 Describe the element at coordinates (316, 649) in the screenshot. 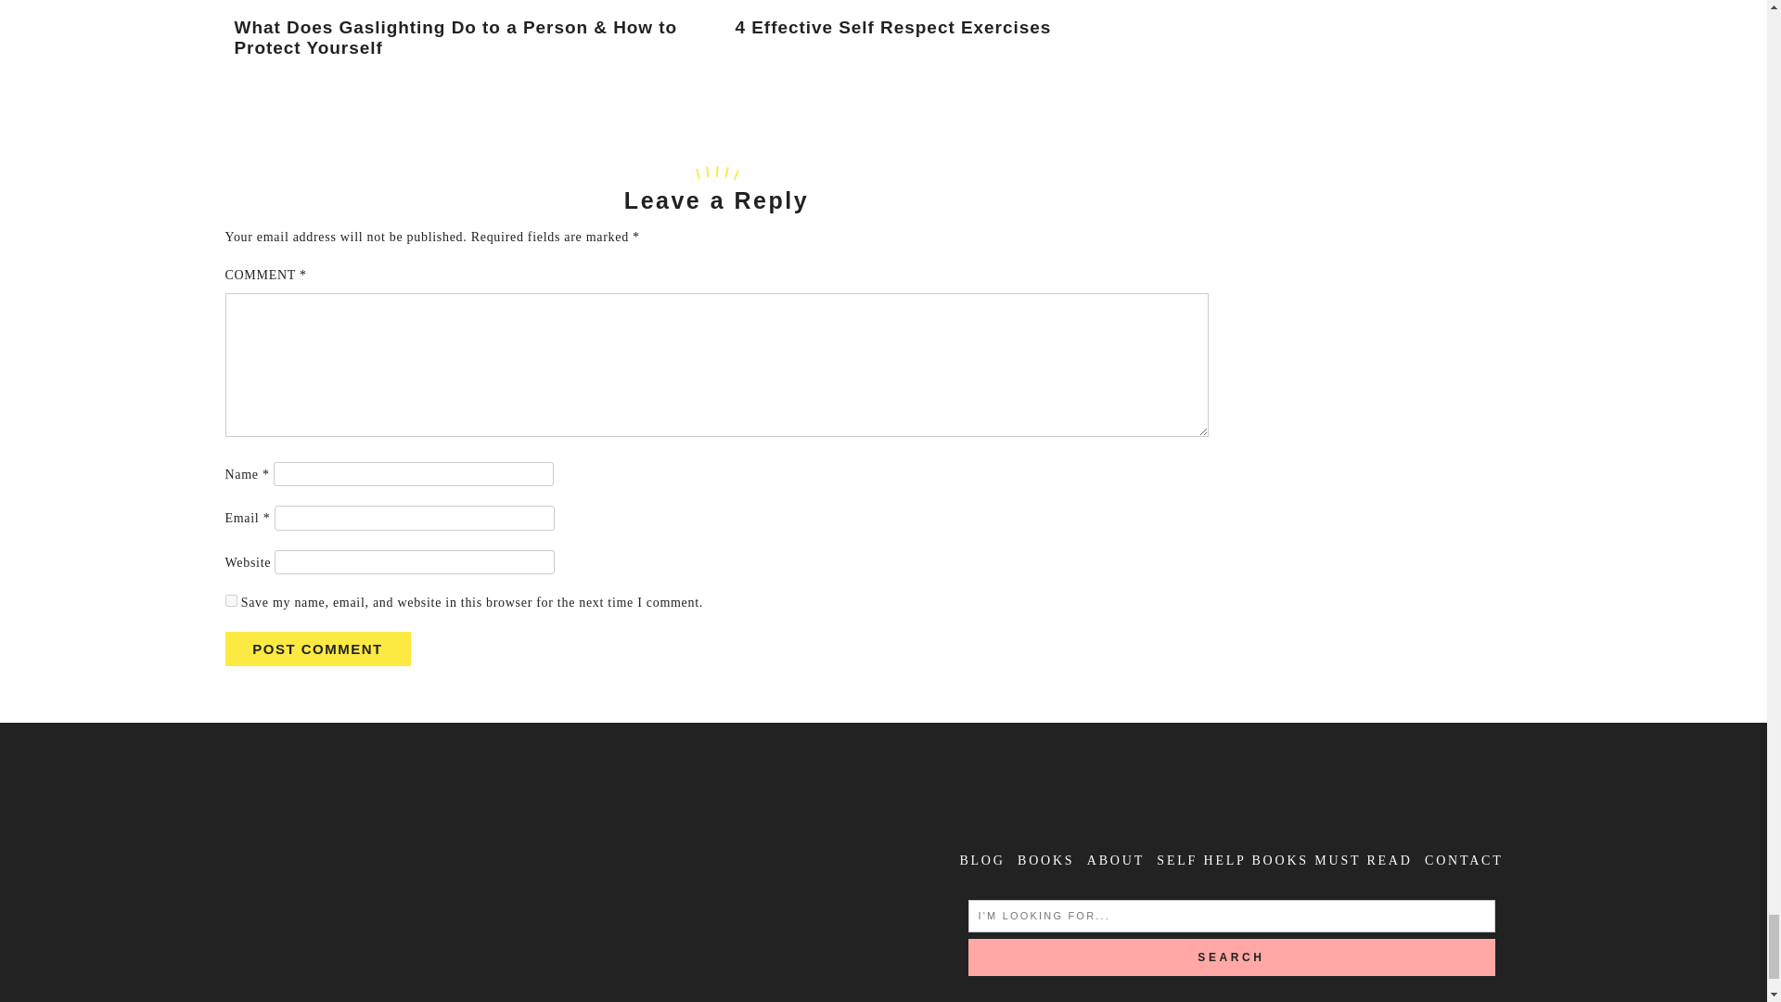

I see `Post Comment` at that location.